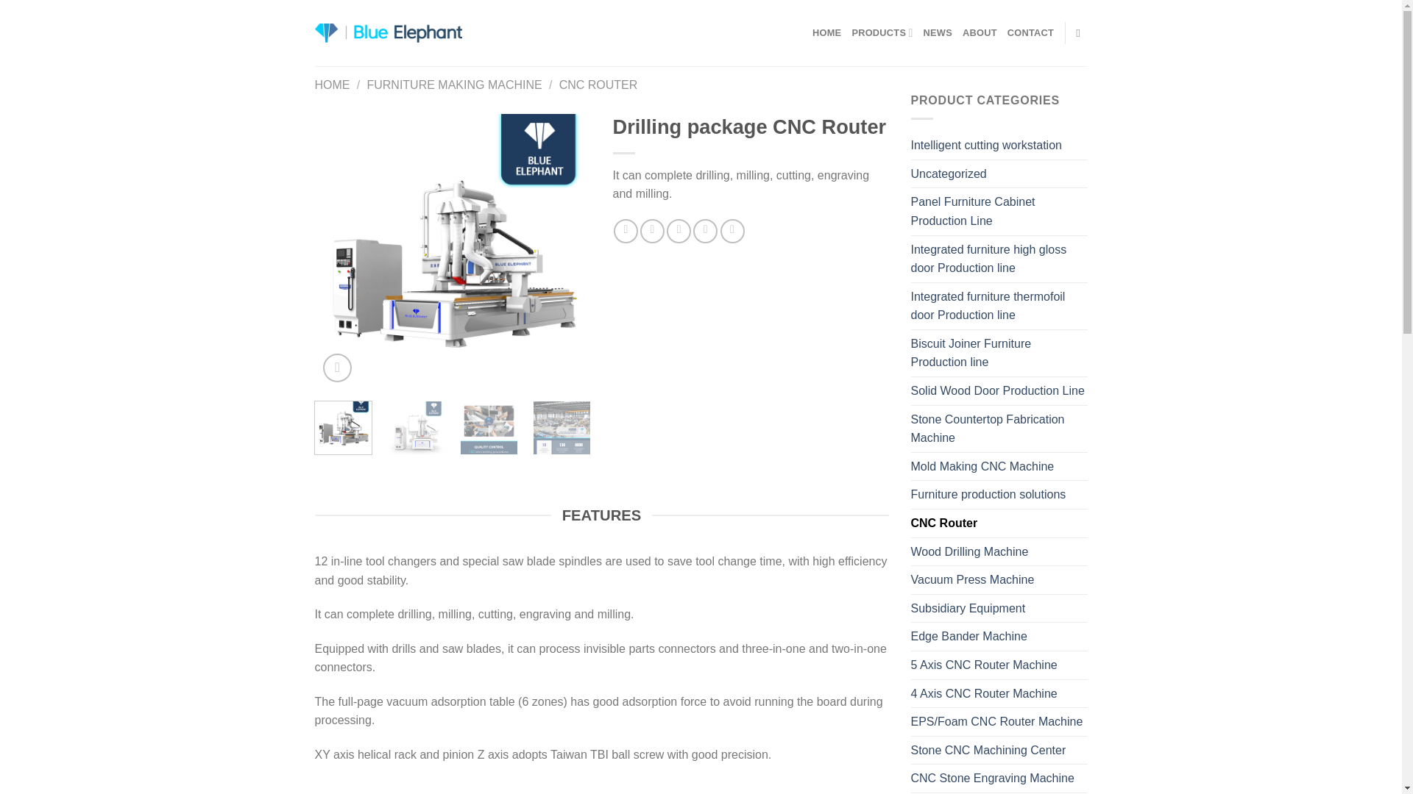  Describe the element at coordinates (1030, 32) in the screenshot. I see `CONTACT` at that location.